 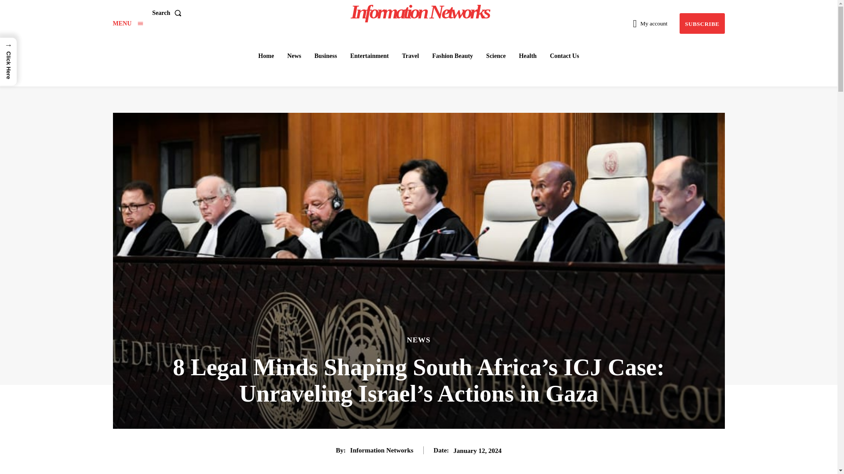 I want to click on News, so click(x=294, y=56).